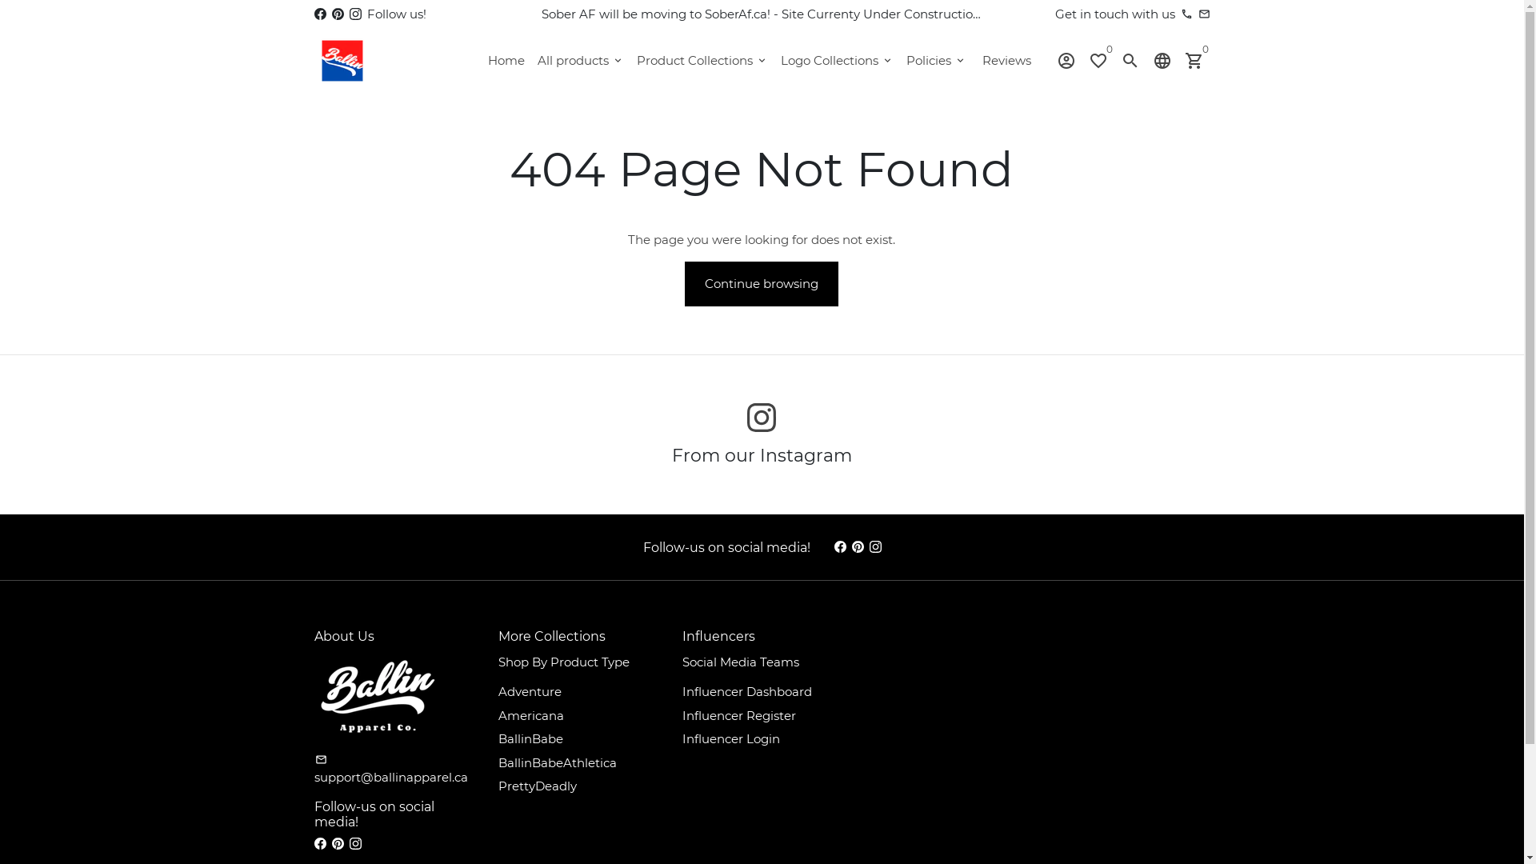 This screenshot has width=1536, height=864. Describe the element at coordinates (394, 770) in the screenshot. I see `email support@ballinapparel.ca` at that location.